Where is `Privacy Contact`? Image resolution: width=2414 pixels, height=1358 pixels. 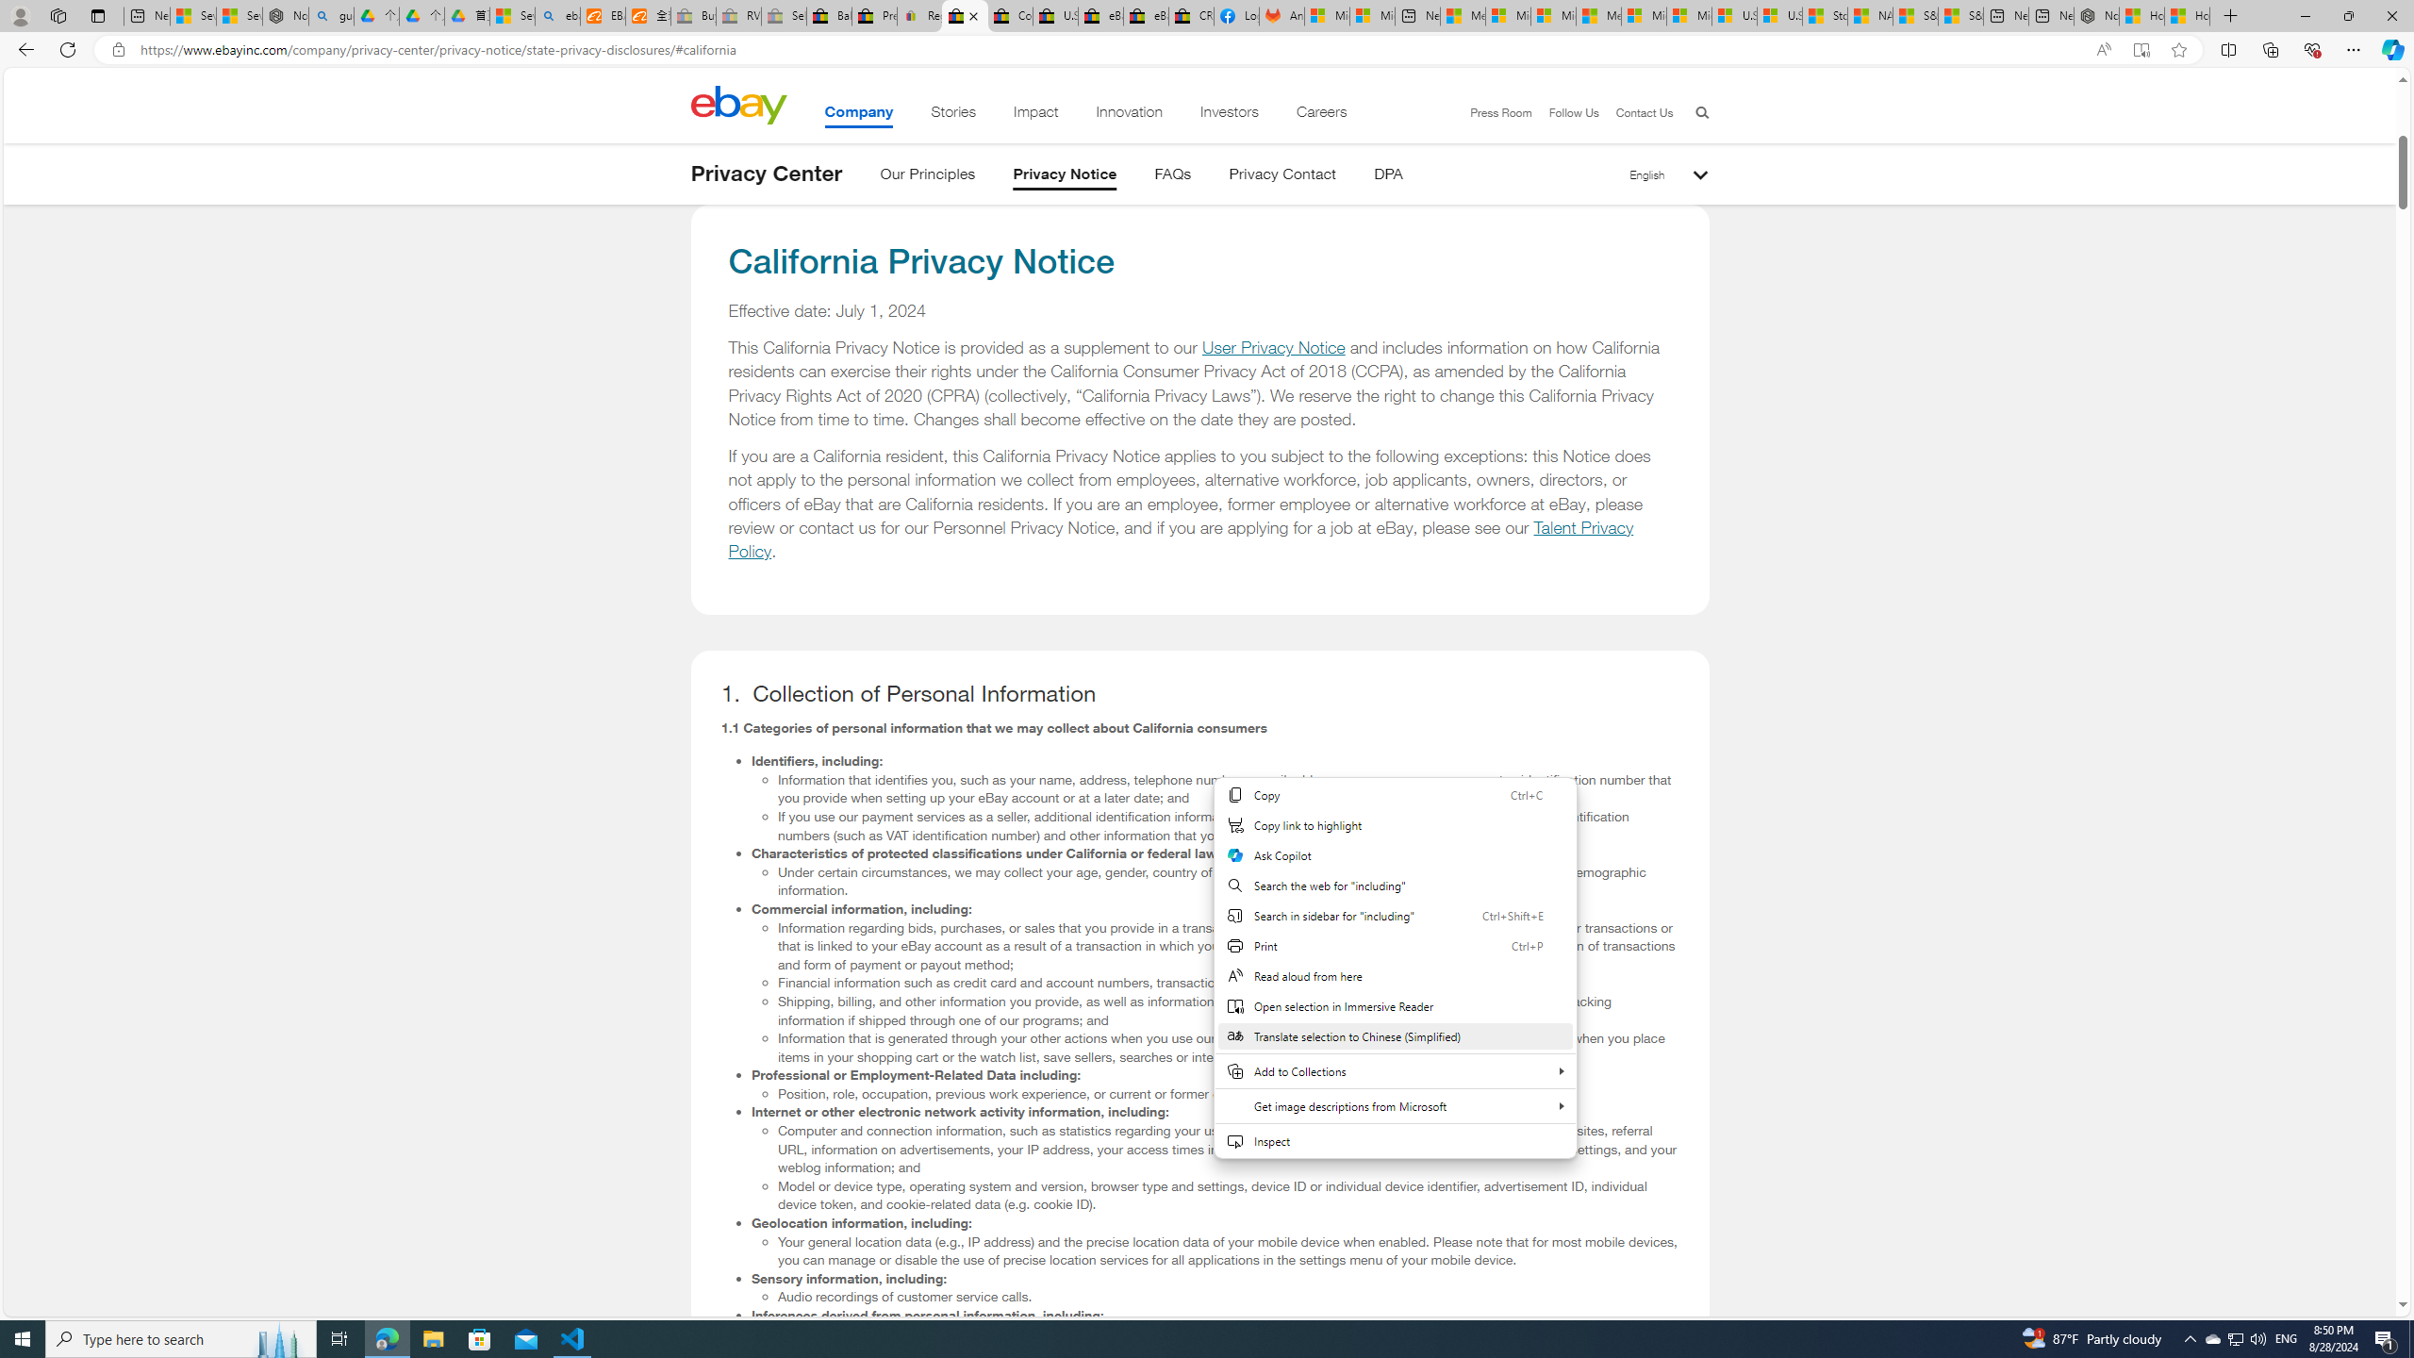
Privacy Contact is located at coordinates (1282, 177).